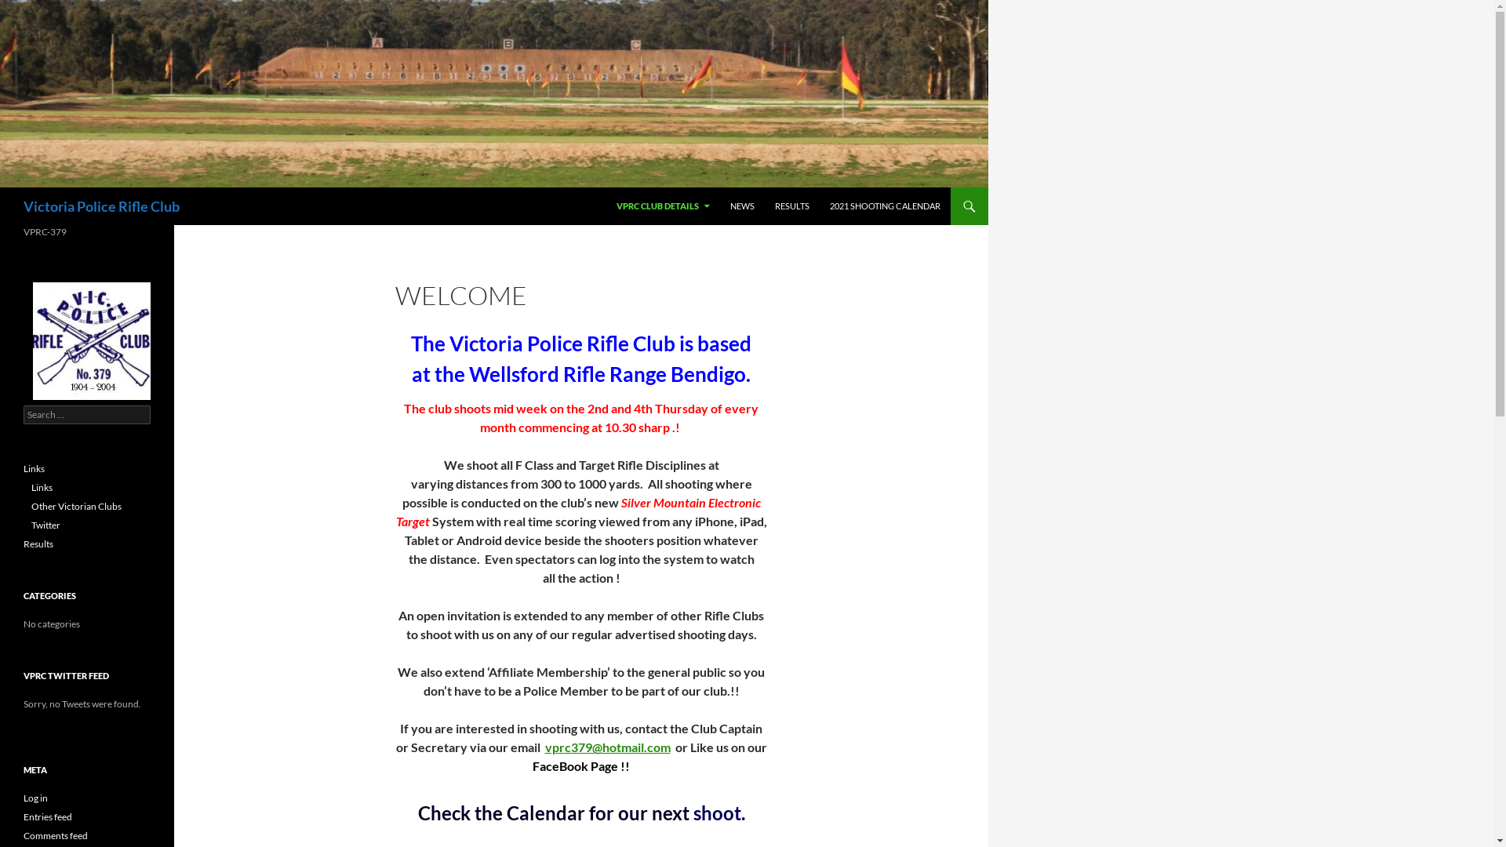 The image size is (1506, 847). Describe the element at coordinates (742, 206) in the screenshot. I see `NEWS` at that location.